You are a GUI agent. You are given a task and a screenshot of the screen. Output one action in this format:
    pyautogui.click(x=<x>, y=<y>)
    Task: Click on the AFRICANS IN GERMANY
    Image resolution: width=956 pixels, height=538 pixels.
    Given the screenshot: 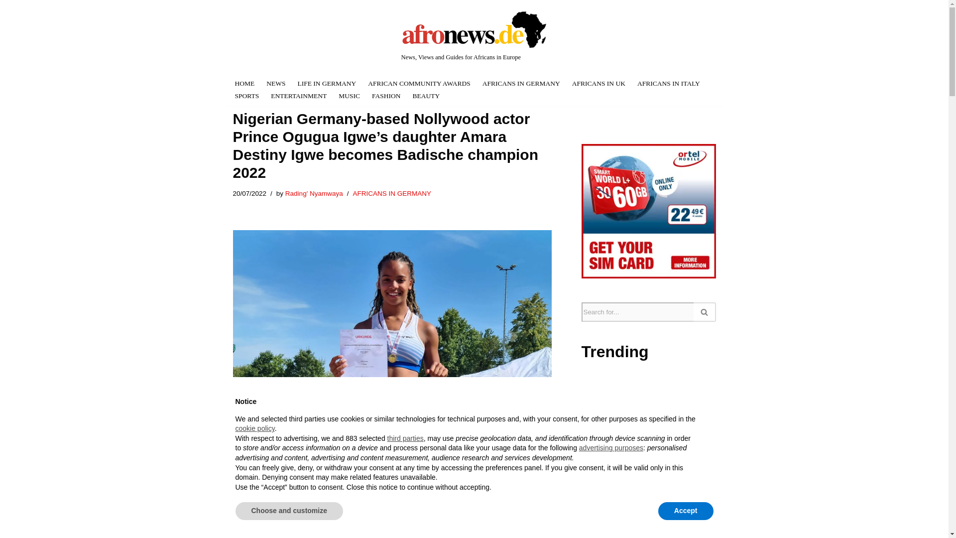 What is the action you would take?
    pyautogui.click(x=521, y=84)
    